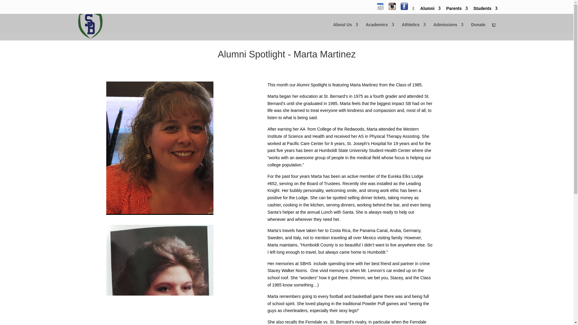 The image size is (578, 325). Describe the element at coordinates (457, 10) in the screenshot. I see `Parents` at that location.